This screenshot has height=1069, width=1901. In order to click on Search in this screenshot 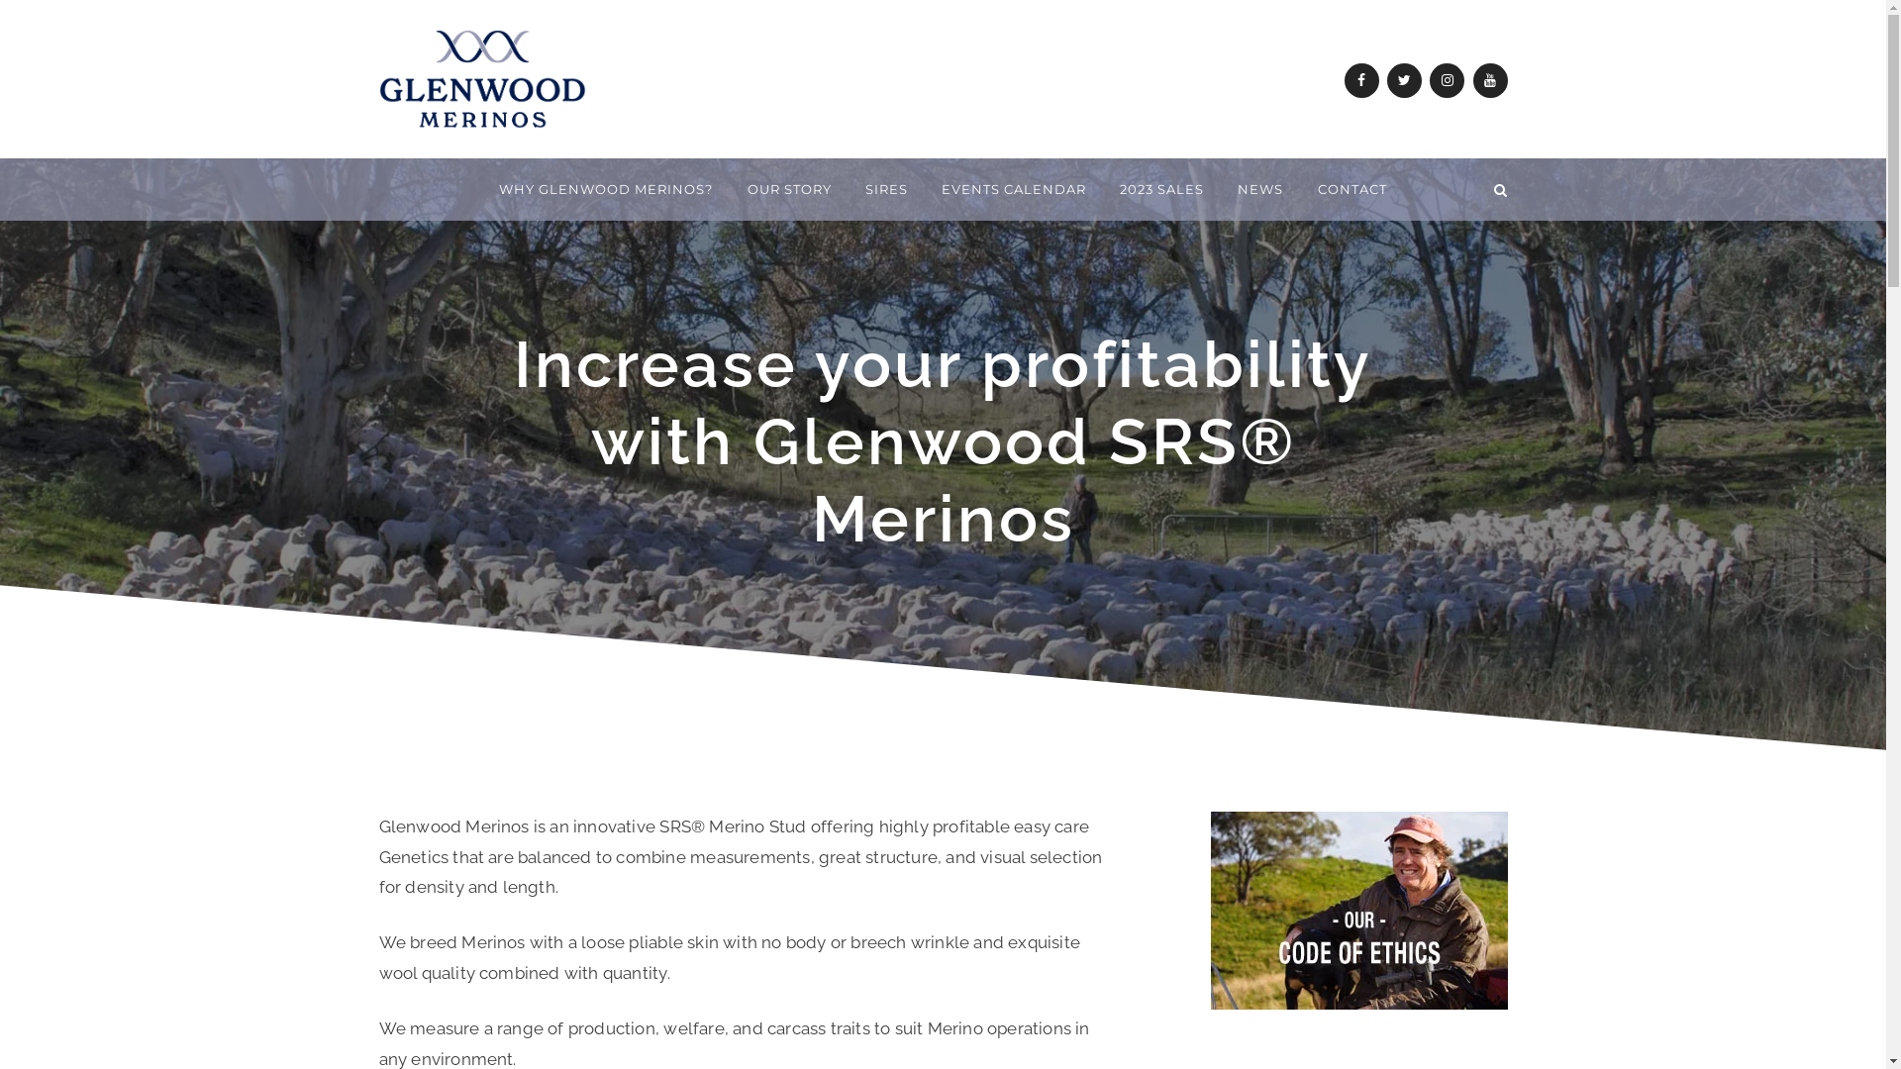, I will do `click(1501, 190)`.